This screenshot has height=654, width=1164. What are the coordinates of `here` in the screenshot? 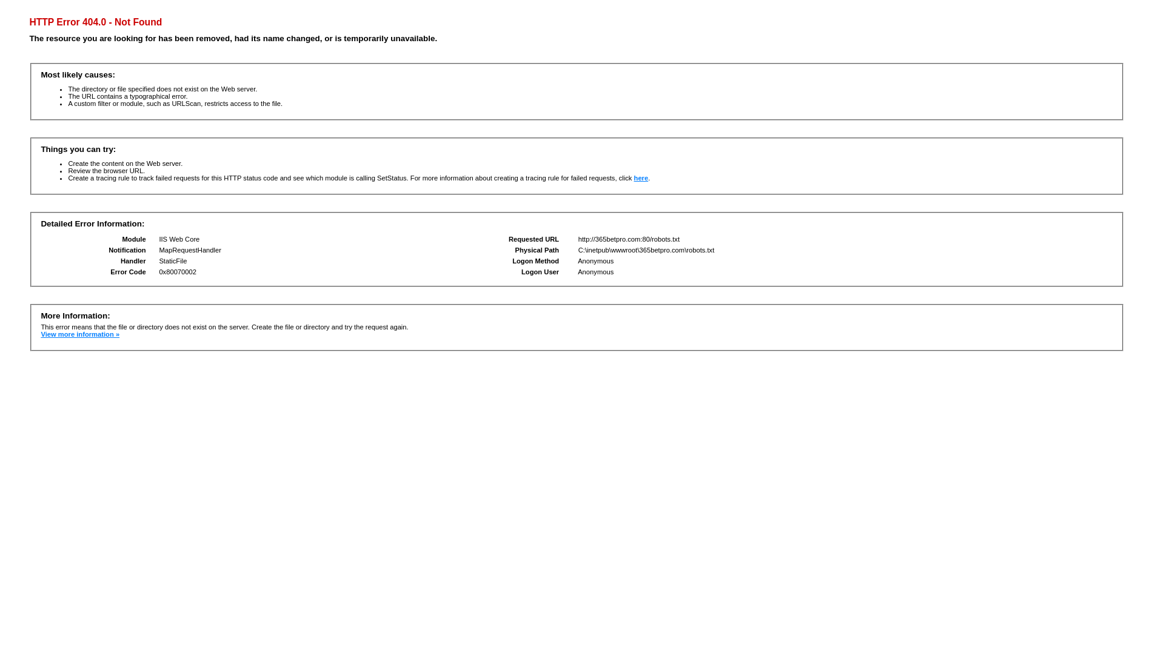 It's located at (641, 178).